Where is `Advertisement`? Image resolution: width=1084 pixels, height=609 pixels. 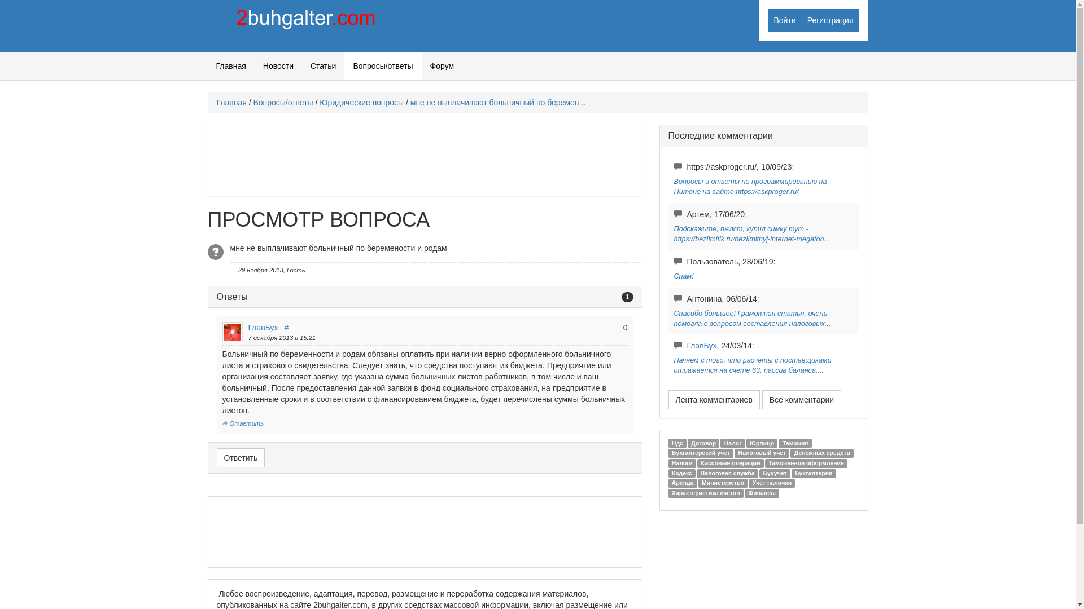 Advertisement is located at coordinates (422, 531).